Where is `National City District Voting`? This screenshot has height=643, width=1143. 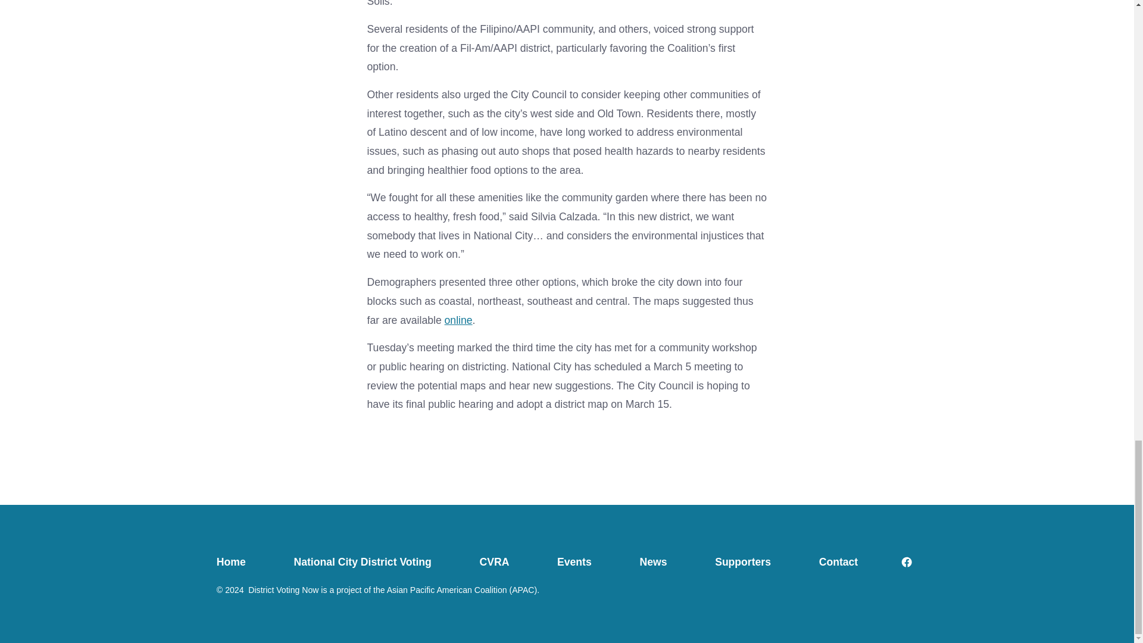
National City District Voting is located at coordinates (362, 562).